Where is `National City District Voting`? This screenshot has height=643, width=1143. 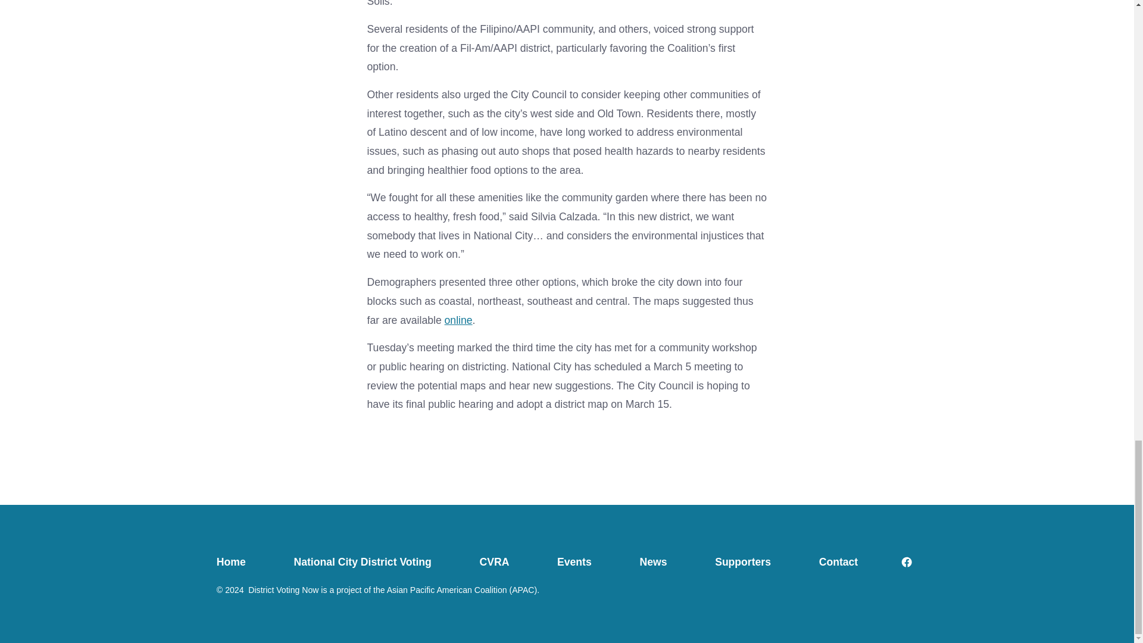
National City District Voting is located at coordinates (362, 562).